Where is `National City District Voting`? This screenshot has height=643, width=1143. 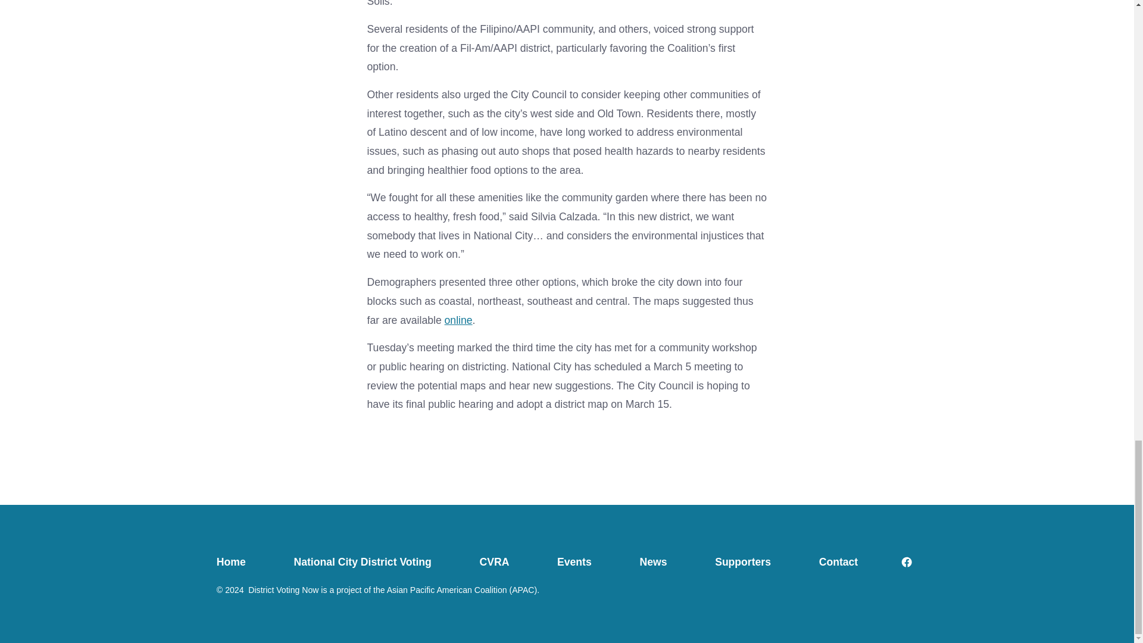
National City District Voting is located at coordinates (362, 562).